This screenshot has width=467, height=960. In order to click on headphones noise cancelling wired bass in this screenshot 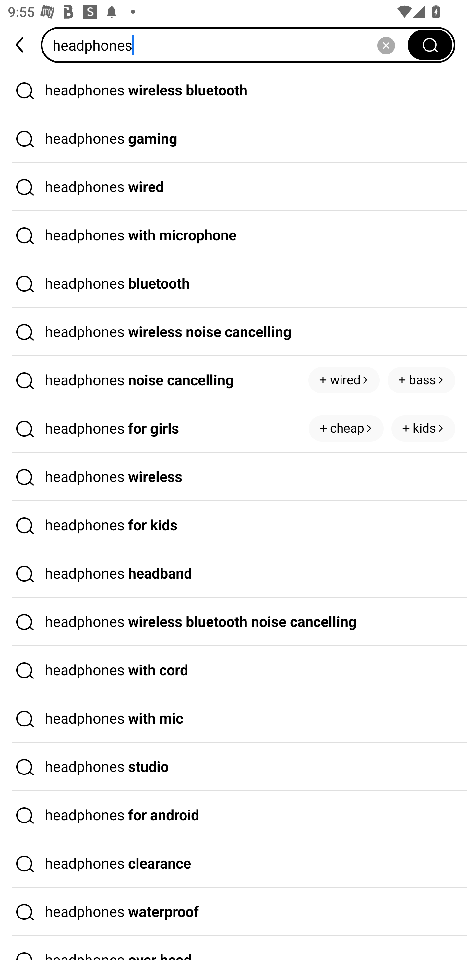, I will do `click(233, 380)`.